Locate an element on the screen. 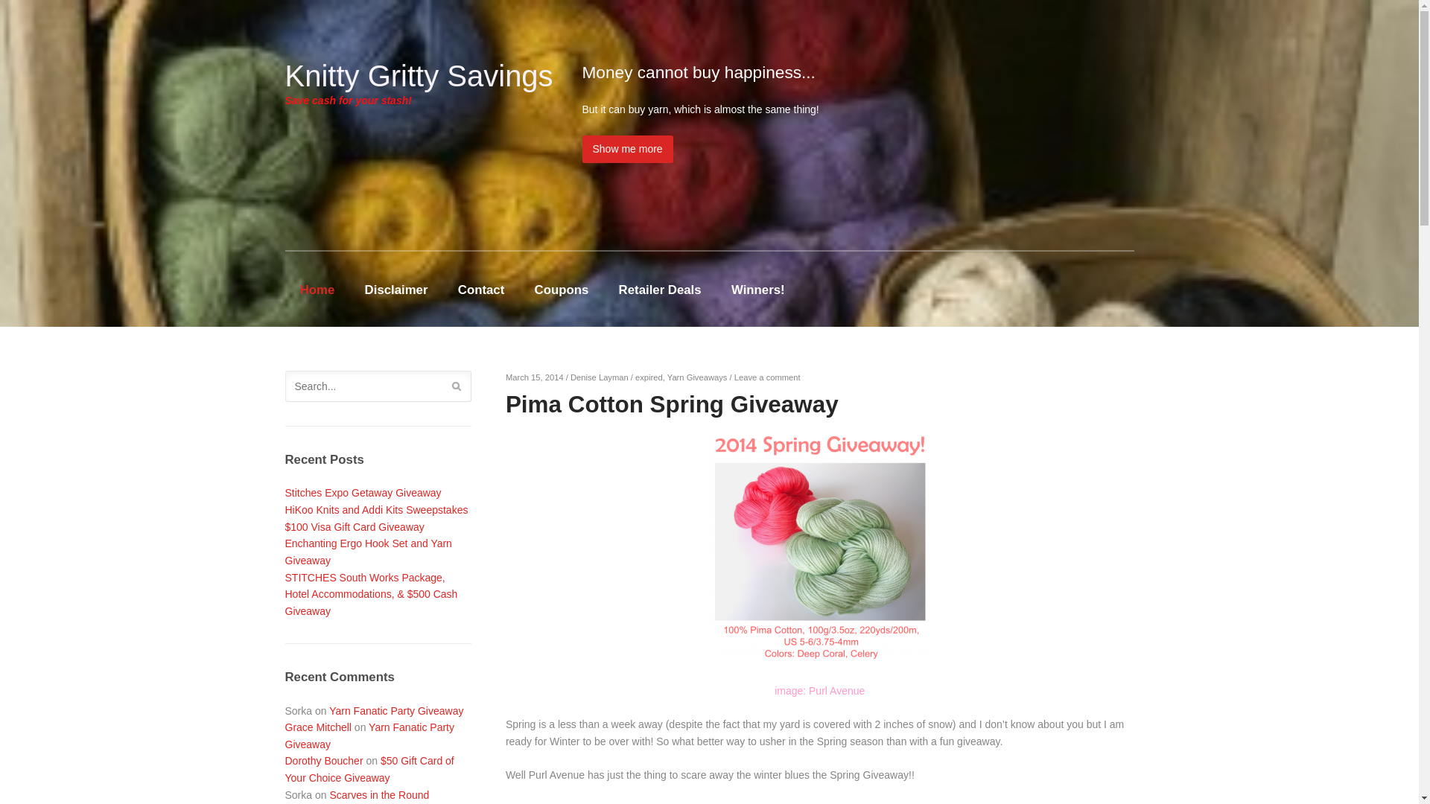 The image size is (1430, 804). Search is located at coordinates (457, 389).